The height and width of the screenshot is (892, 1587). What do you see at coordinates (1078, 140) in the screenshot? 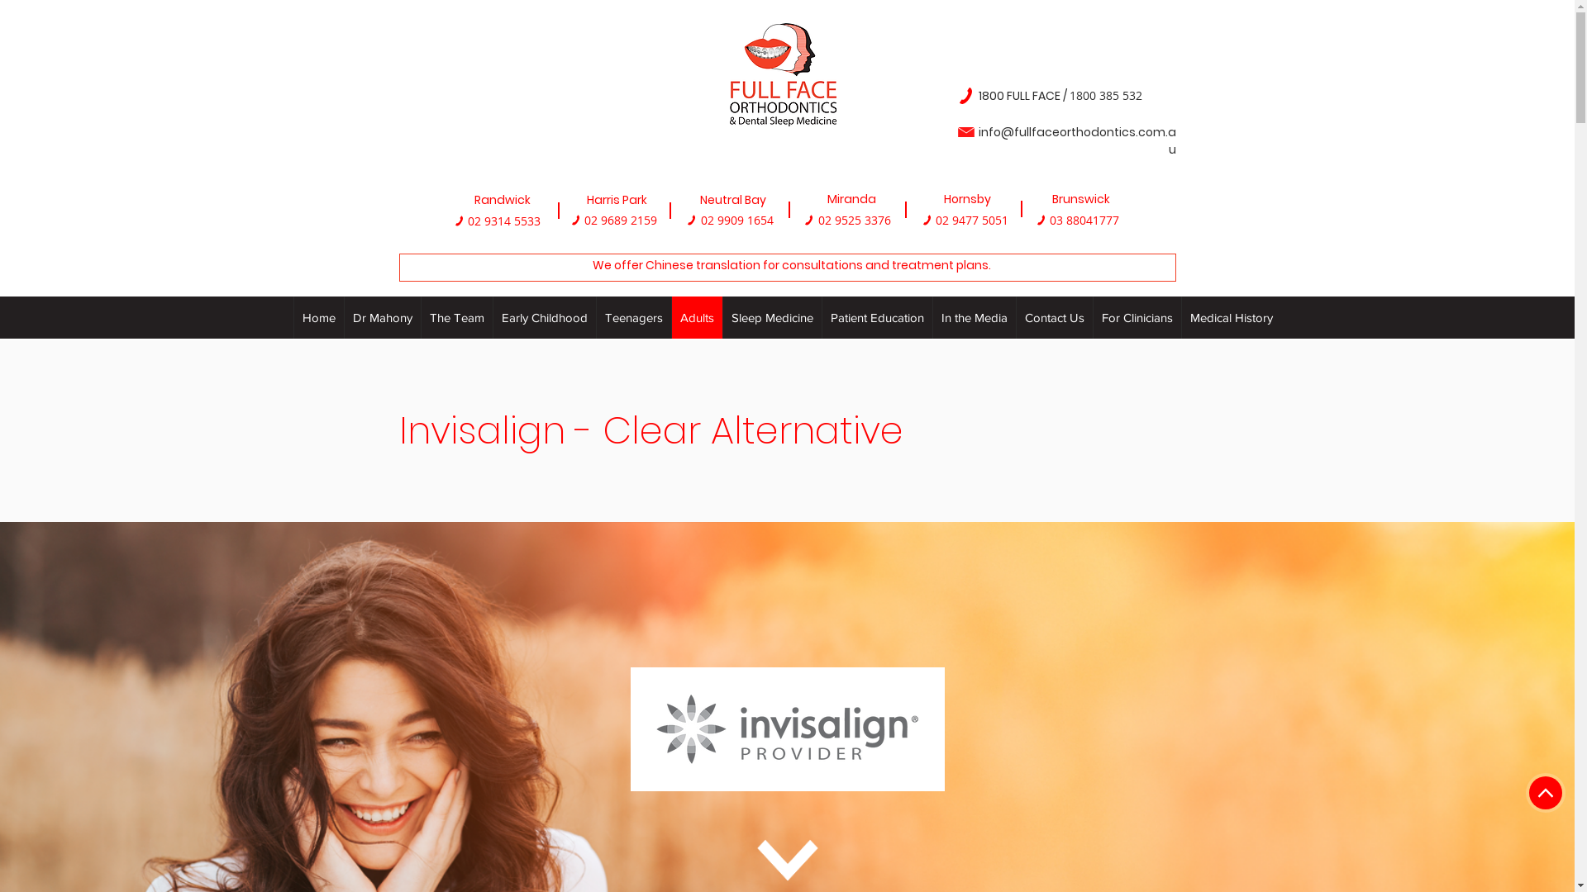
I see `info@fullfaceorthodontics.com.au` at bounding box center [1078, 140].